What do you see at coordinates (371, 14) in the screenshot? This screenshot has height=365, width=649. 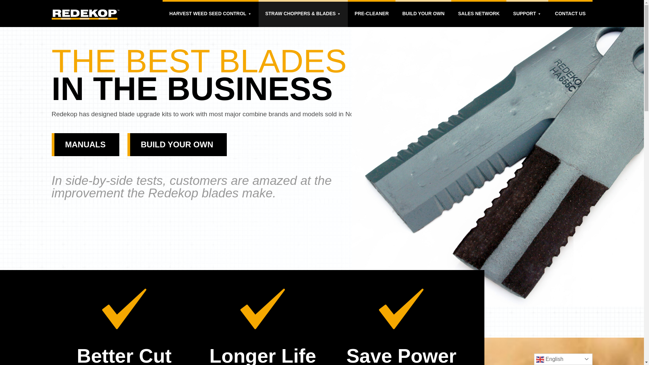 I see `PRE-CLEANER` at bounding box center [371, 14].